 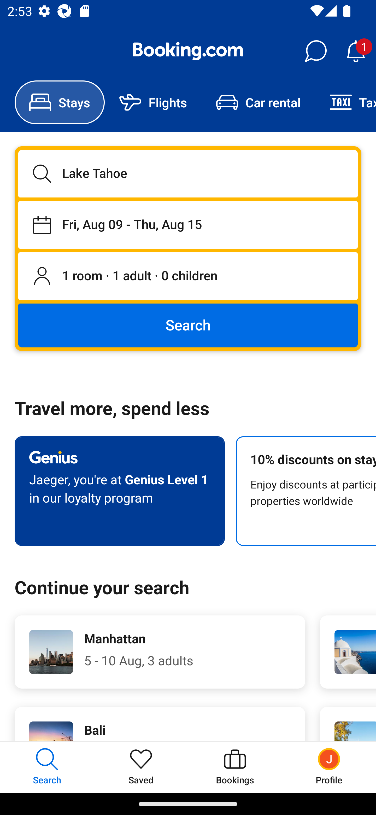 What do you see at coordinates (345, 102) in the screenshot?
I see `Taxi` at bounding box center [345, 102].